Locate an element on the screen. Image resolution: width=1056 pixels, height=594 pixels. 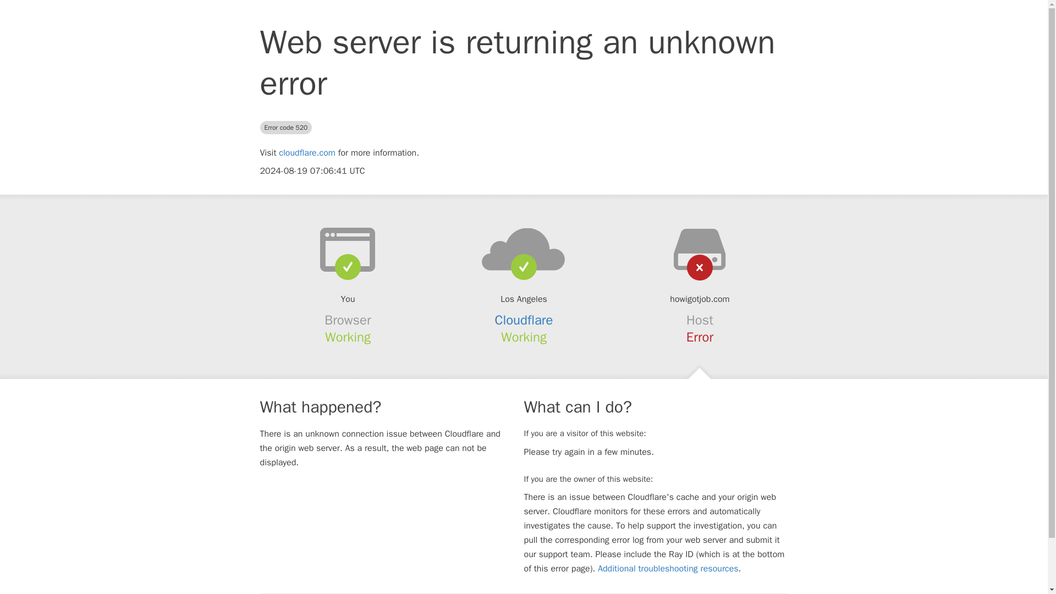
cloudflare.com is located at coordinates (307, 153).